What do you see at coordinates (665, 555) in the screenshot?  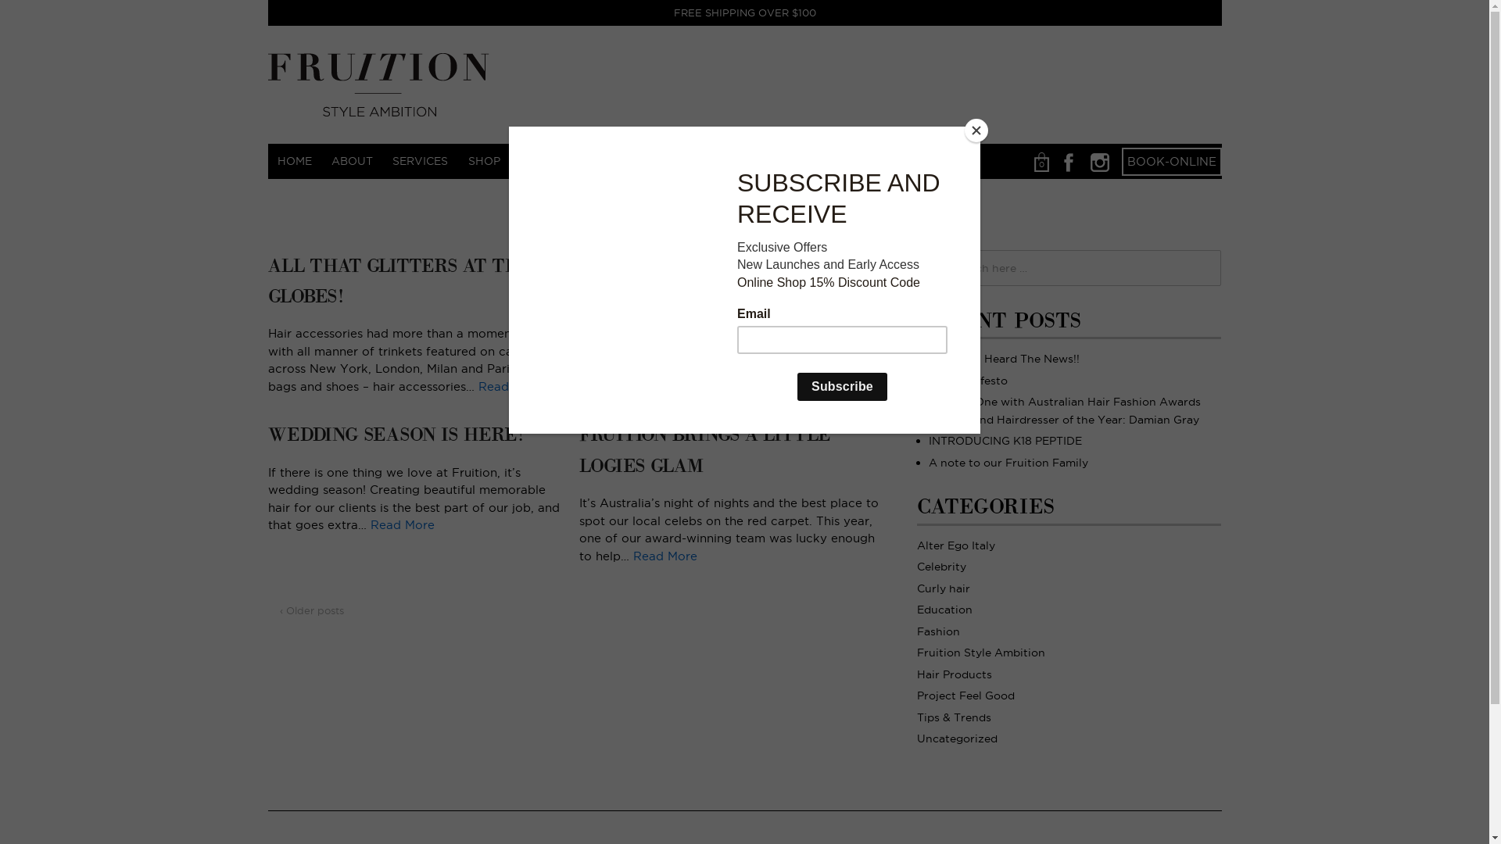 I see `Read More` at bounding box center [665, 555].